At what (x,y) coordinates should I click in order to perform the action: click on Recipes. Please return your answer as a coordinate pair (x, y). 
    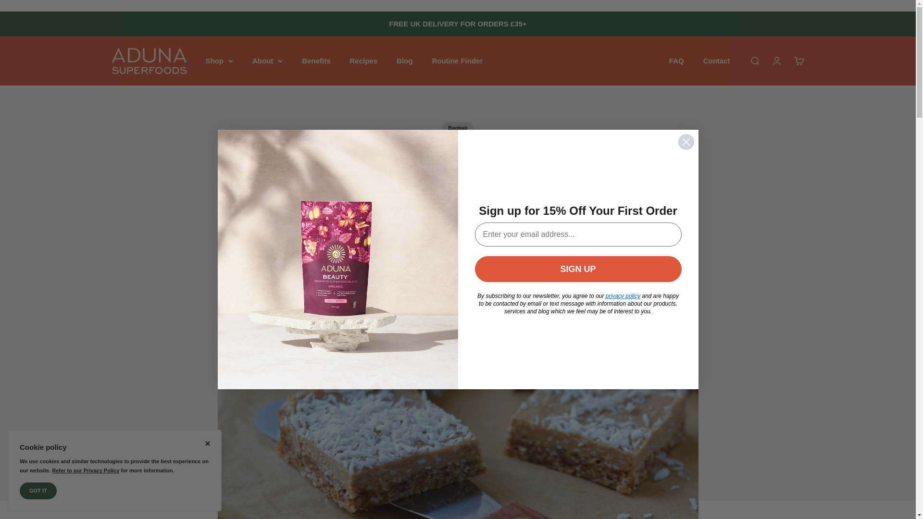
    Looking at the image, I should click on (363, 61).